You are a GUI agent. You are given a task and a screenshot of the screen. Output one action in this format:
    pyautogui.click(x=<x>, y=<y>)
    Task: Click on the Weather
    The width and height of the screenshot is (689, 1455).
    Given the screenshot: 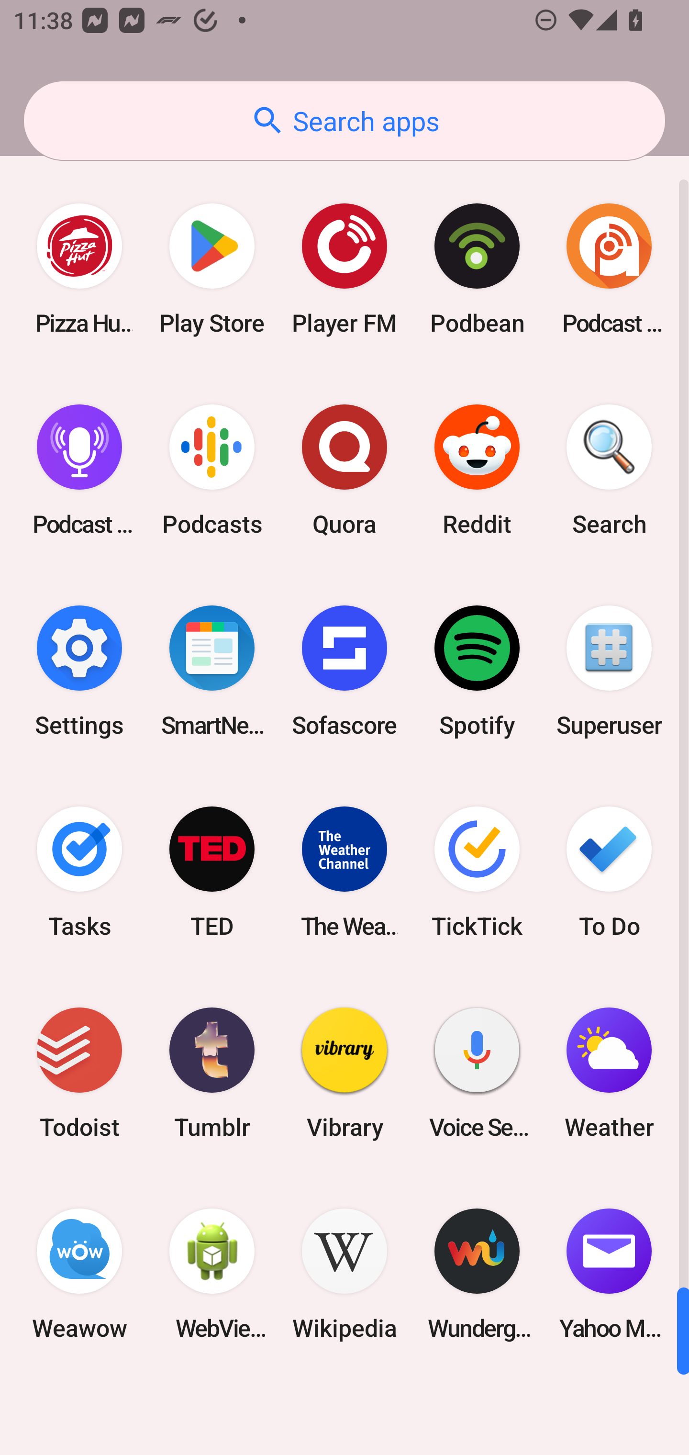 What is the action you would take?
    pyautogui.click(x=609, y=1073)
    